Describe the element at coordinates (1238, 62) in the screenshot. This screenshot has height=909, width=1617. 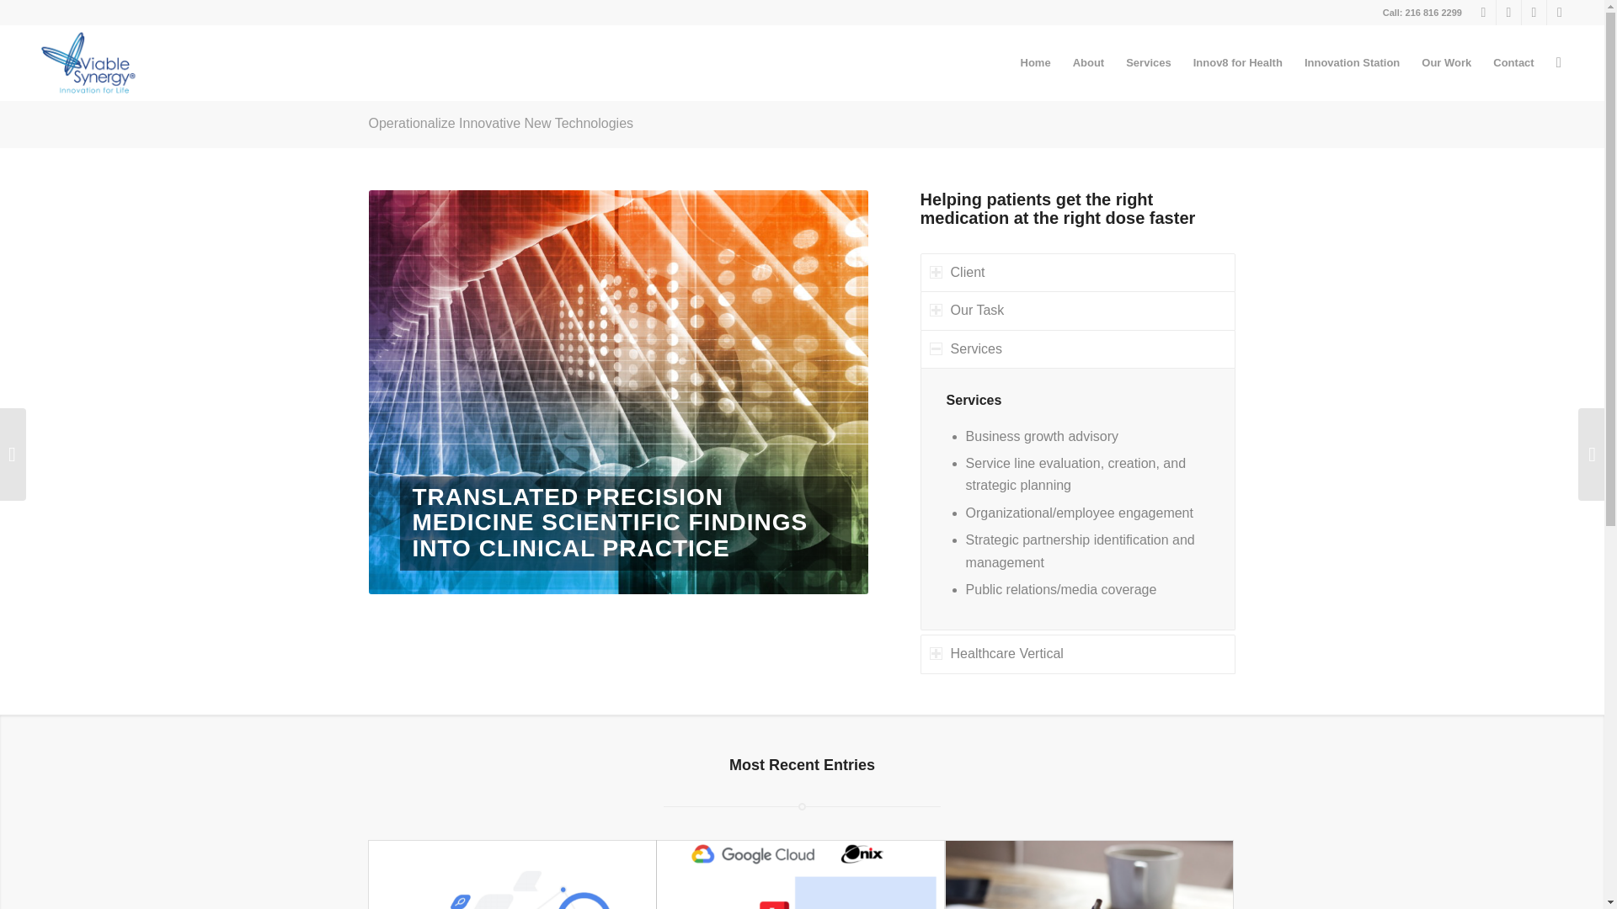
I see `Innov8 for Health` at that location.